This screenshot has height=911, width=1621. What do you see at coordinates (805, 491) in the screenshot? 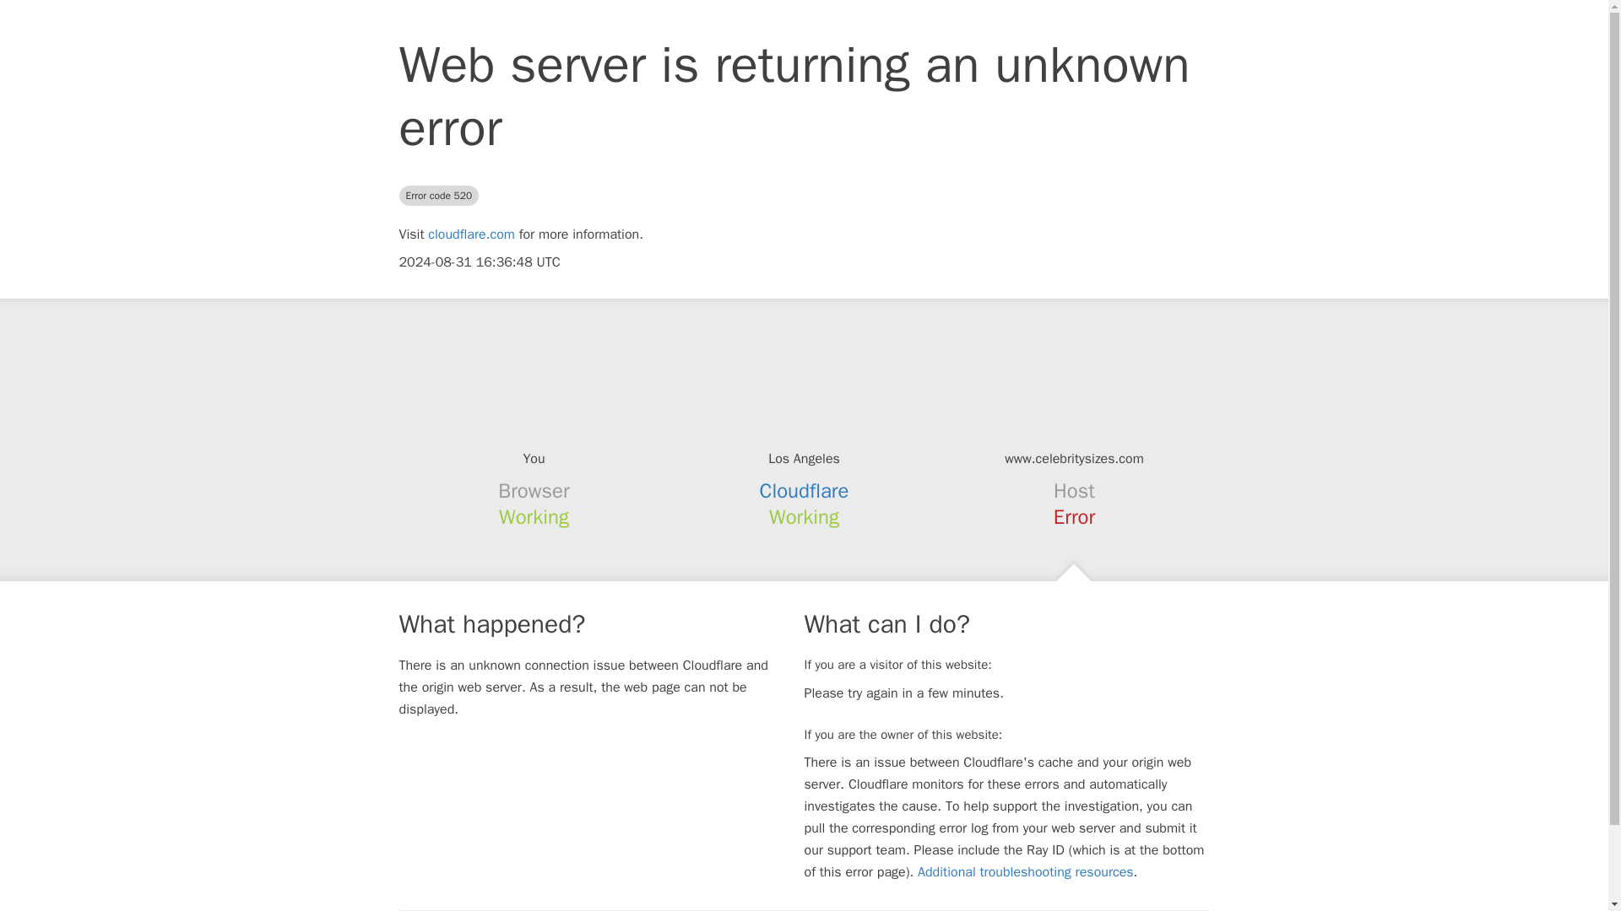
I see `Cloudflare` at bounding box center [805, 491].